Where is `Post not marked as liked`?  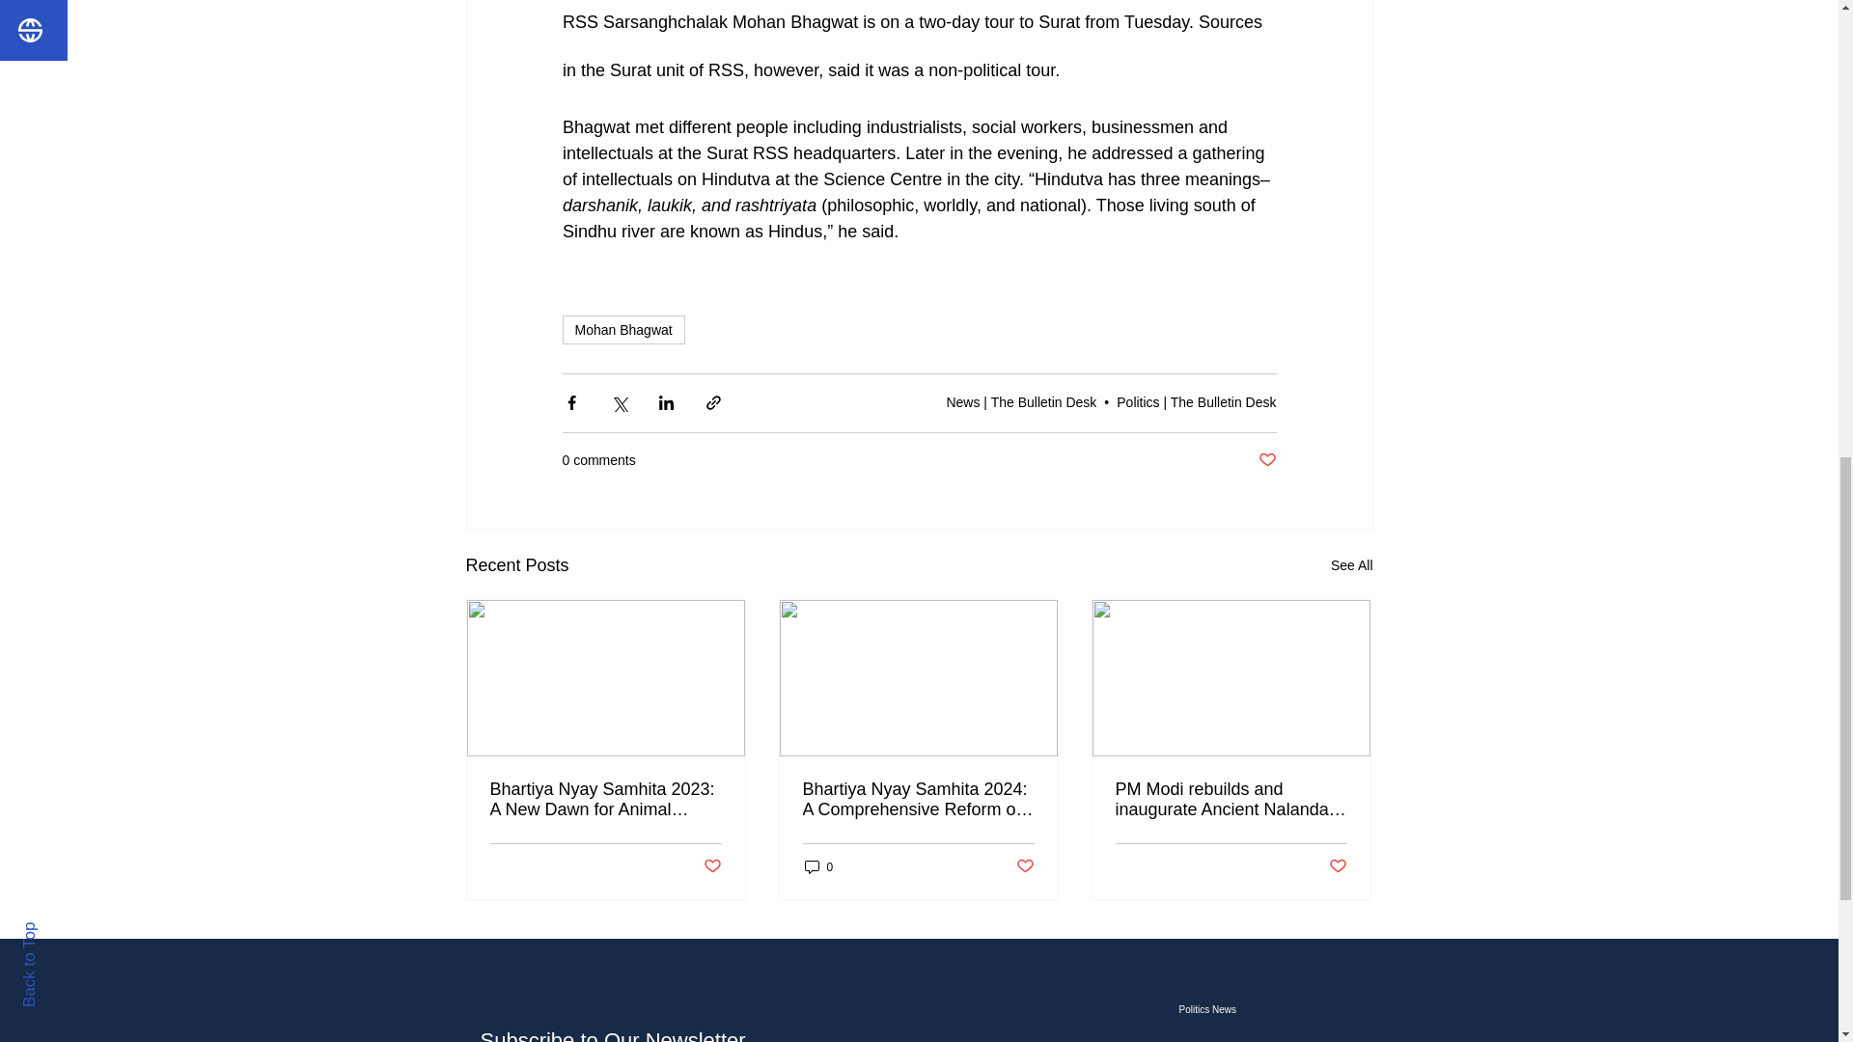
Post not marked as liked is located at coordinates (710, 866).